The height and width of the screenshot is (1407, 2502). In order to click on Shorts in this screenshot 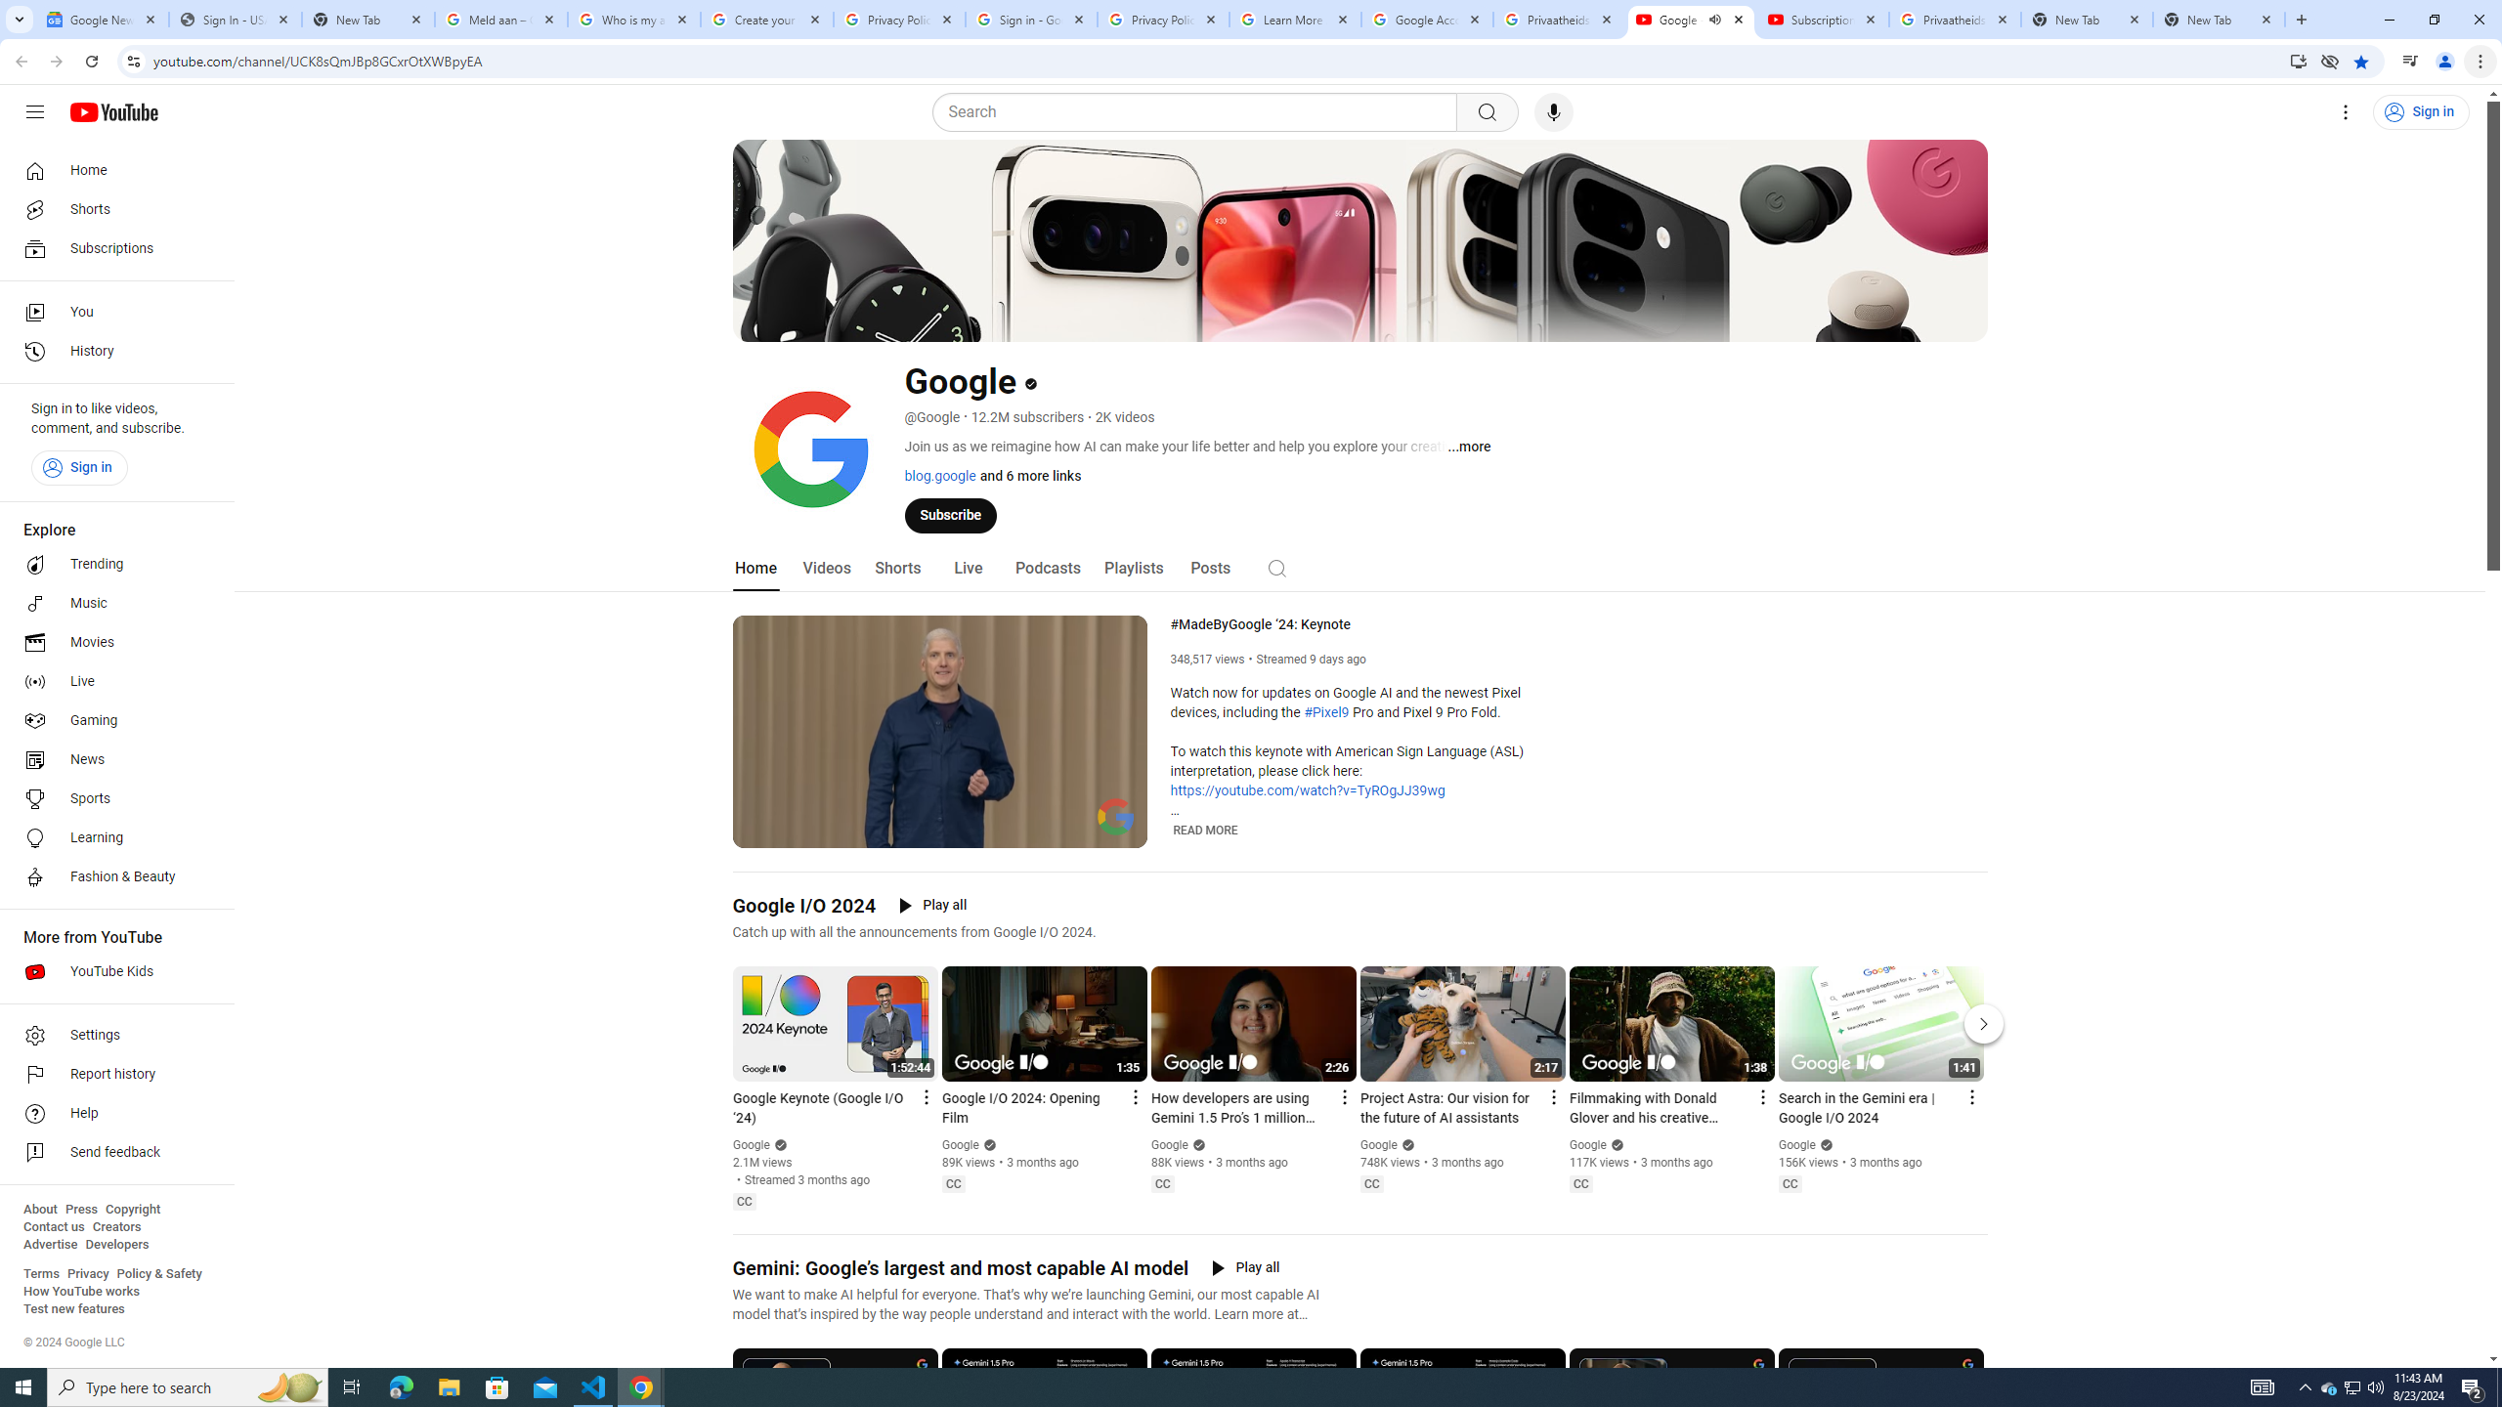, I will do `click(111, 209)`.